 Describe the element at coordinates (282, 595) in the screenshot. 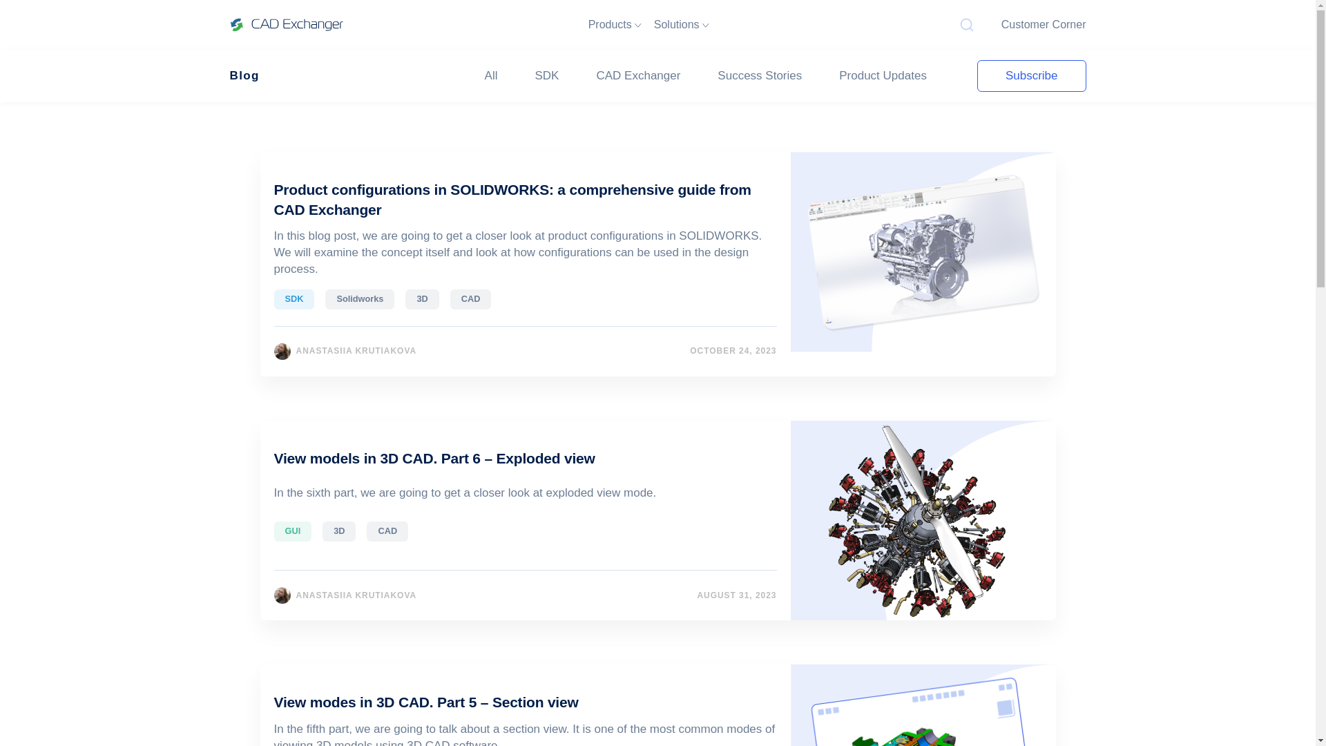

I see `Anastasiia Krutiakova` at that location.